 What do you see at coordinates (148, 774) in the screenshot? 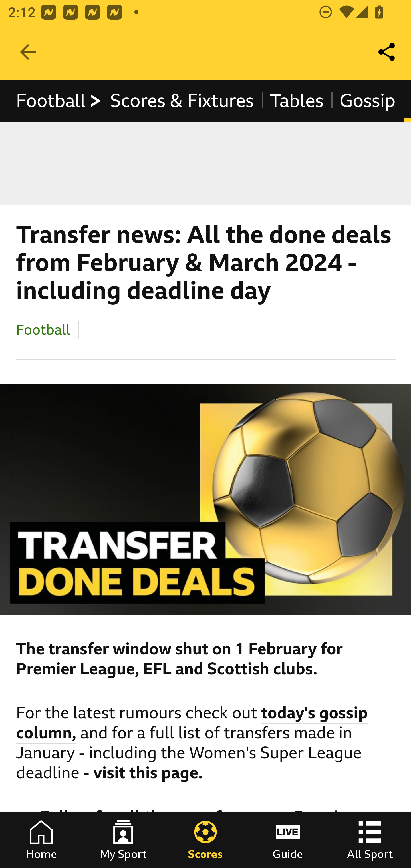
I see `visit this page.` at bounding box center [148, 774].